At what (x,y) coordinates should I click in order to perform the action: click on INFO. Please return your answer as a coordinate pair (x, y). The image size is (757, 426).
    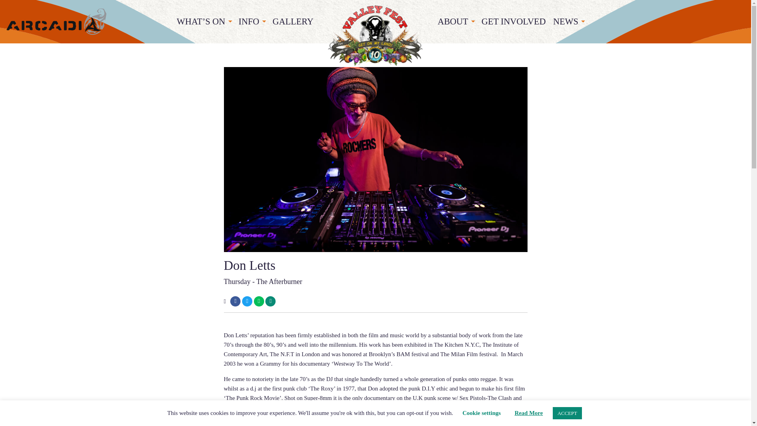
    Looking at the image, I should click on (252, 22).